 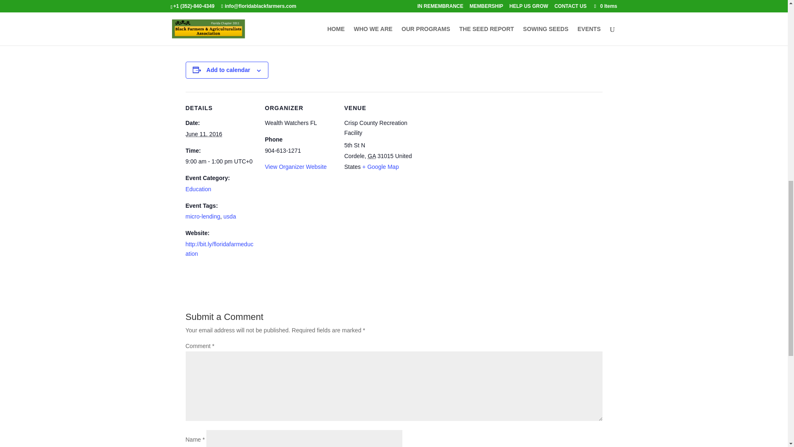 What do you see at coordinates (229, 216) in the screenshot?
I see `usda` at bounding box center [229, 216].